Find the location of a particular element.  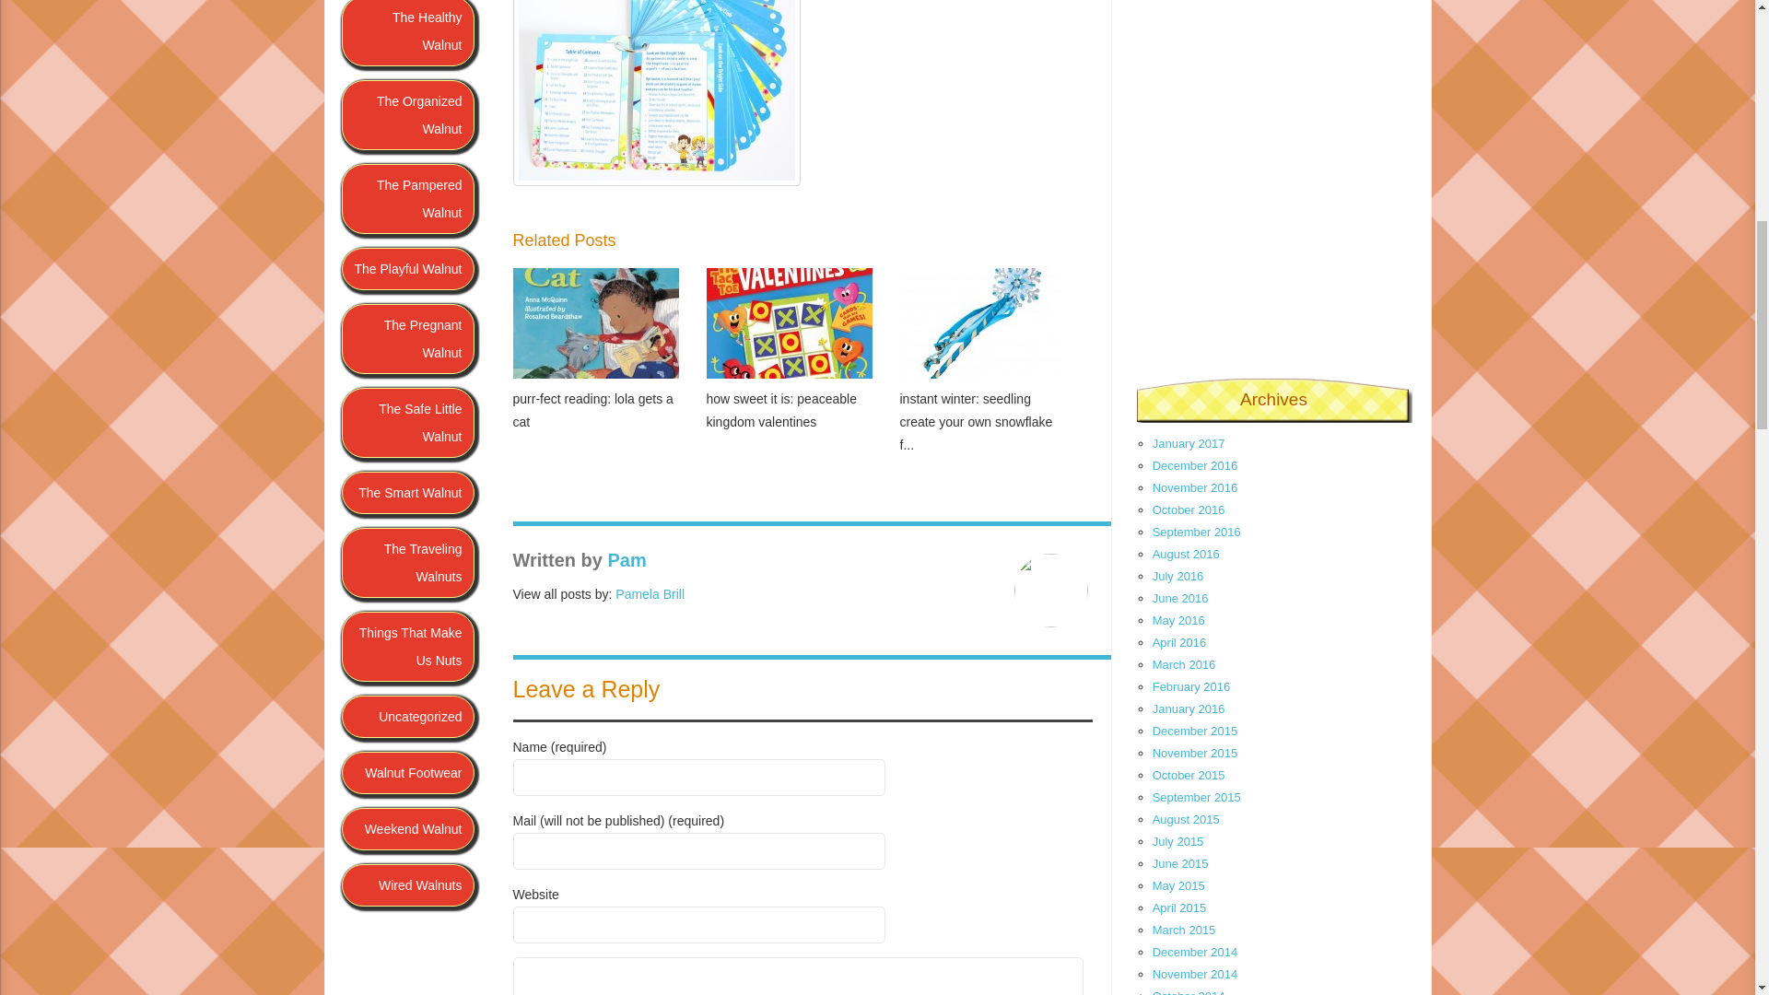

Weekend Walnut is located at coordinates (407, 829).